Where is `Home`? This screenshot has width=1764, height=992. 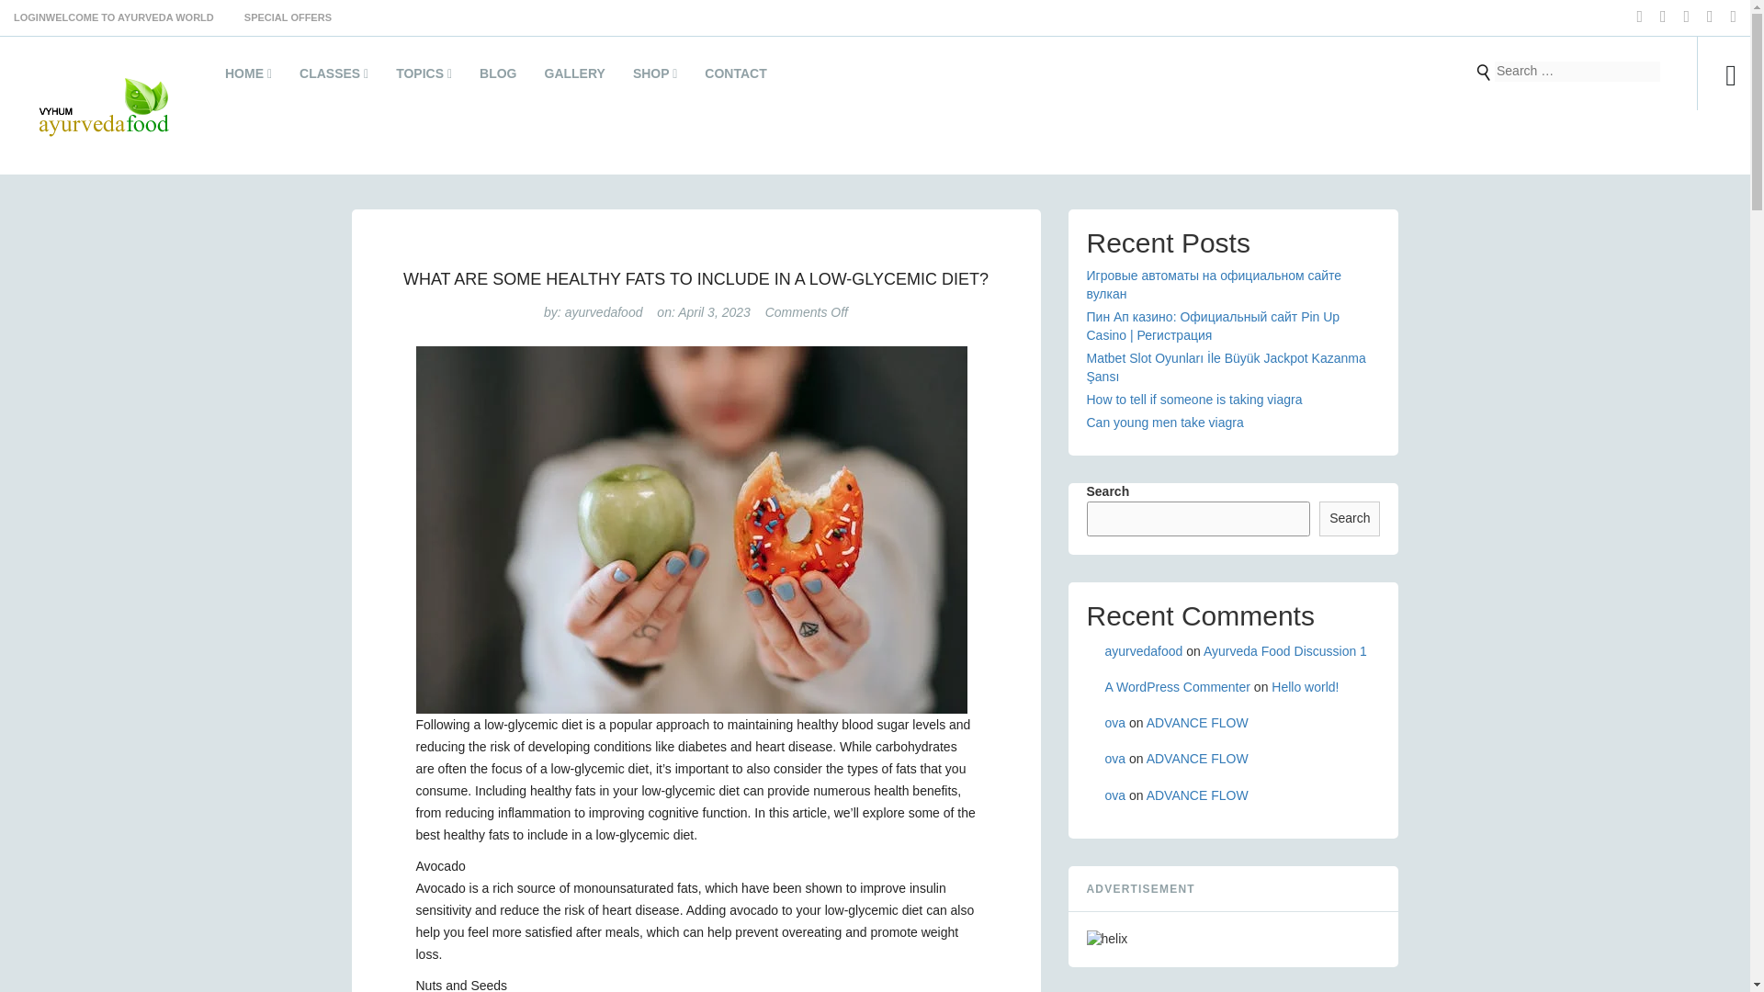
Home is located at coordinates (248, 78).